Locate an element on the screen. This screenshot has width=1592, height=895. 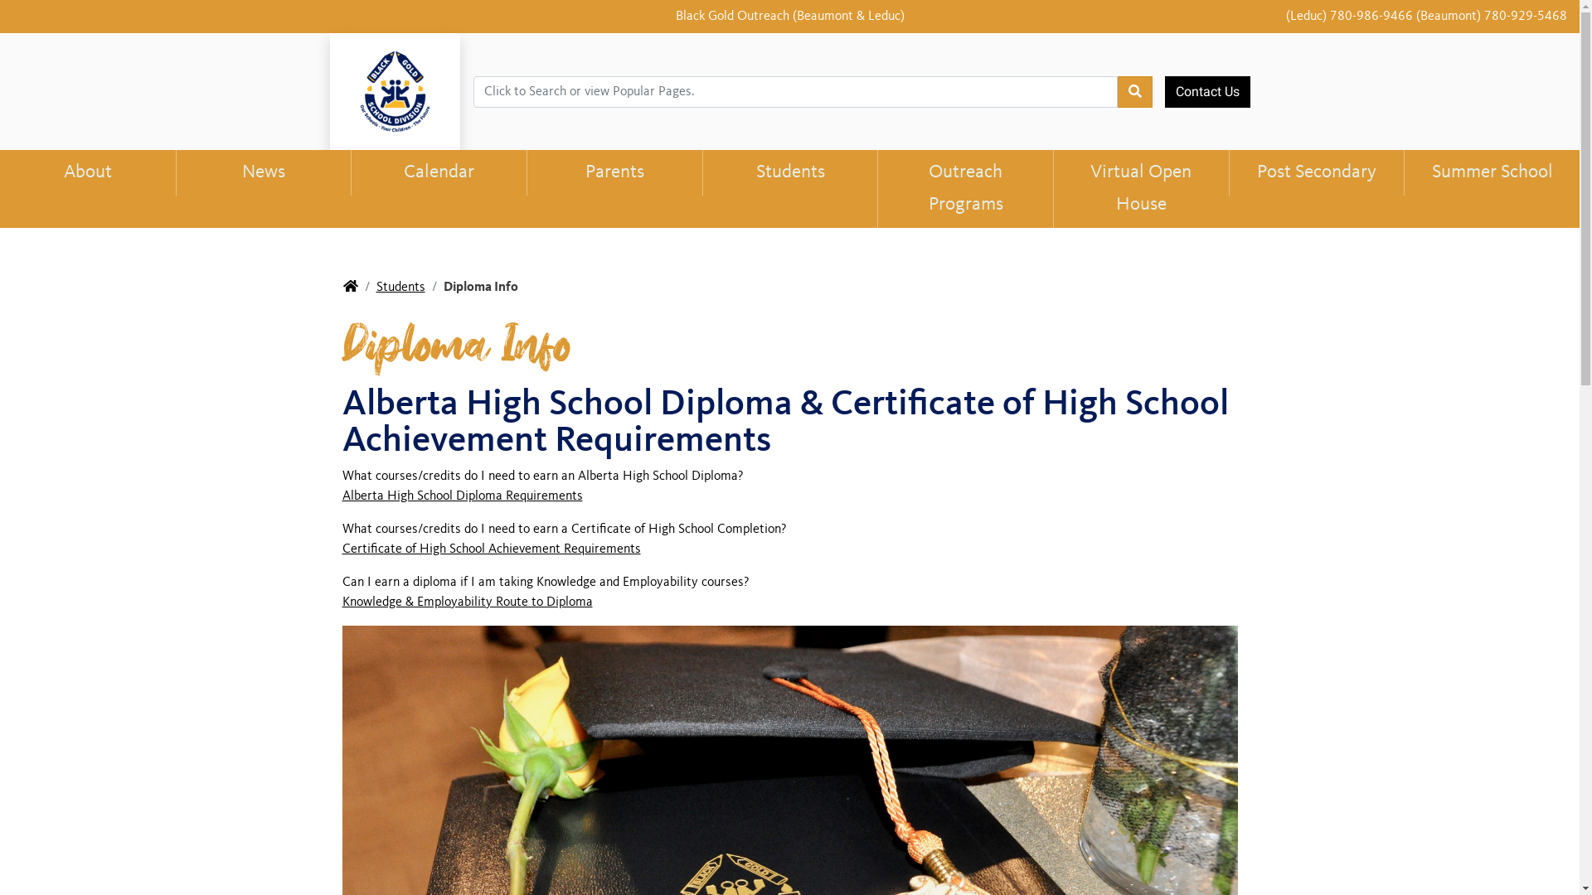
<i class="fas fa-home"></i> is located at coordinates (351, 288).